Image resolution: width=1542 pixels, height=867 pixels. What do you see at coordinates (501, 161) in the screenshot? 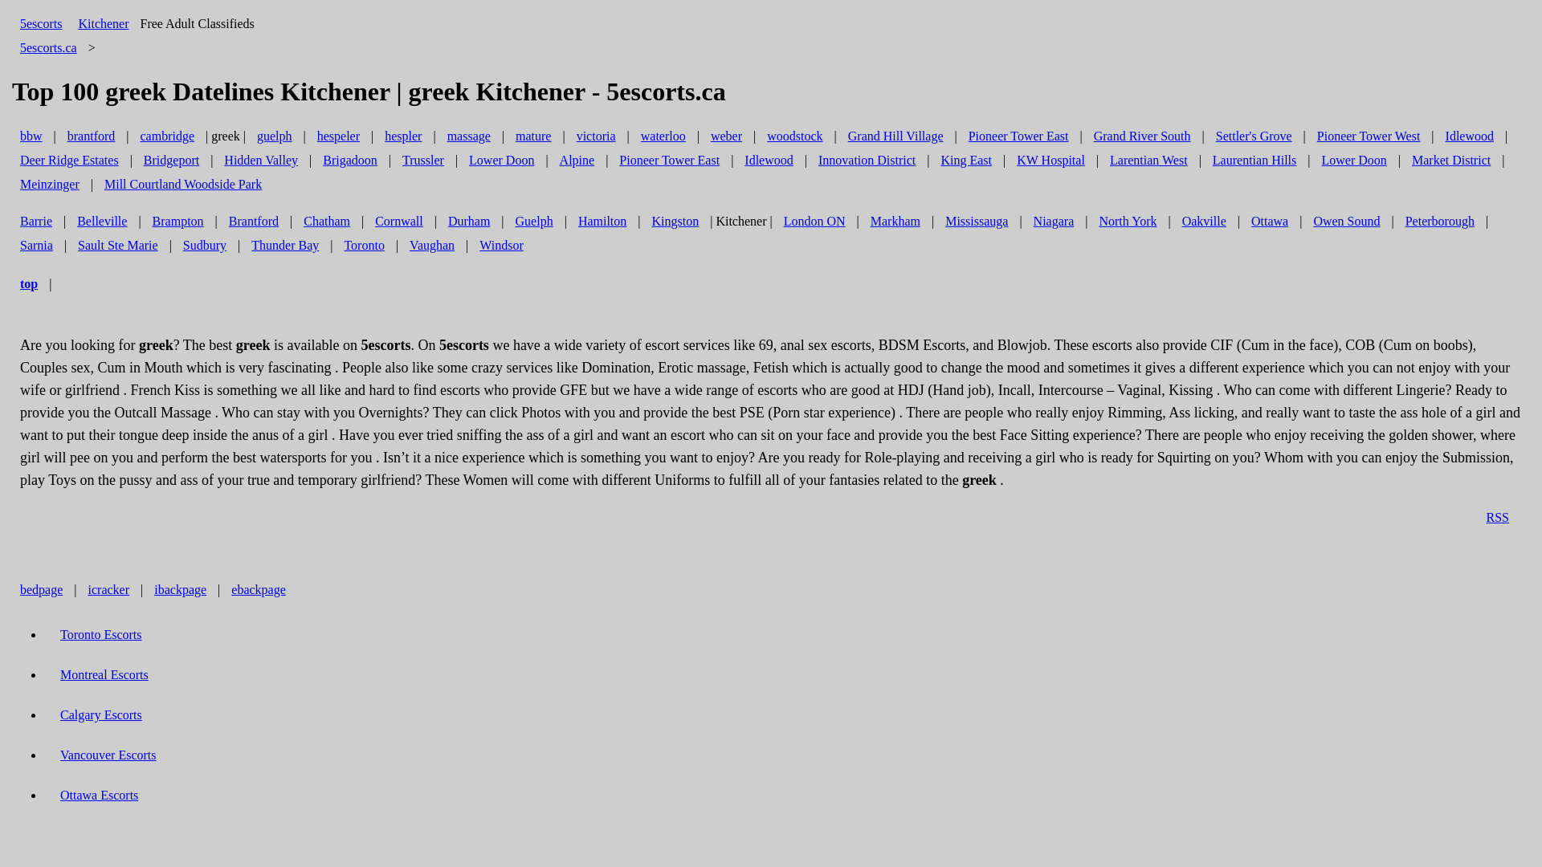
I see `Lower Doon` at bounding box center [501, 161].